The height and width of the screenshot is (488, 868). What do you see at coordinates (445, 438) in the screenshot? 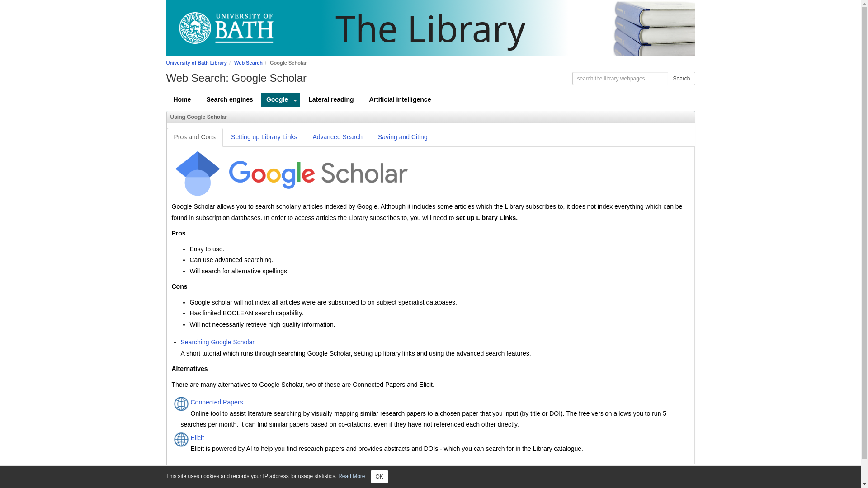
I see `Elicit` at bounding box center [445, 438].